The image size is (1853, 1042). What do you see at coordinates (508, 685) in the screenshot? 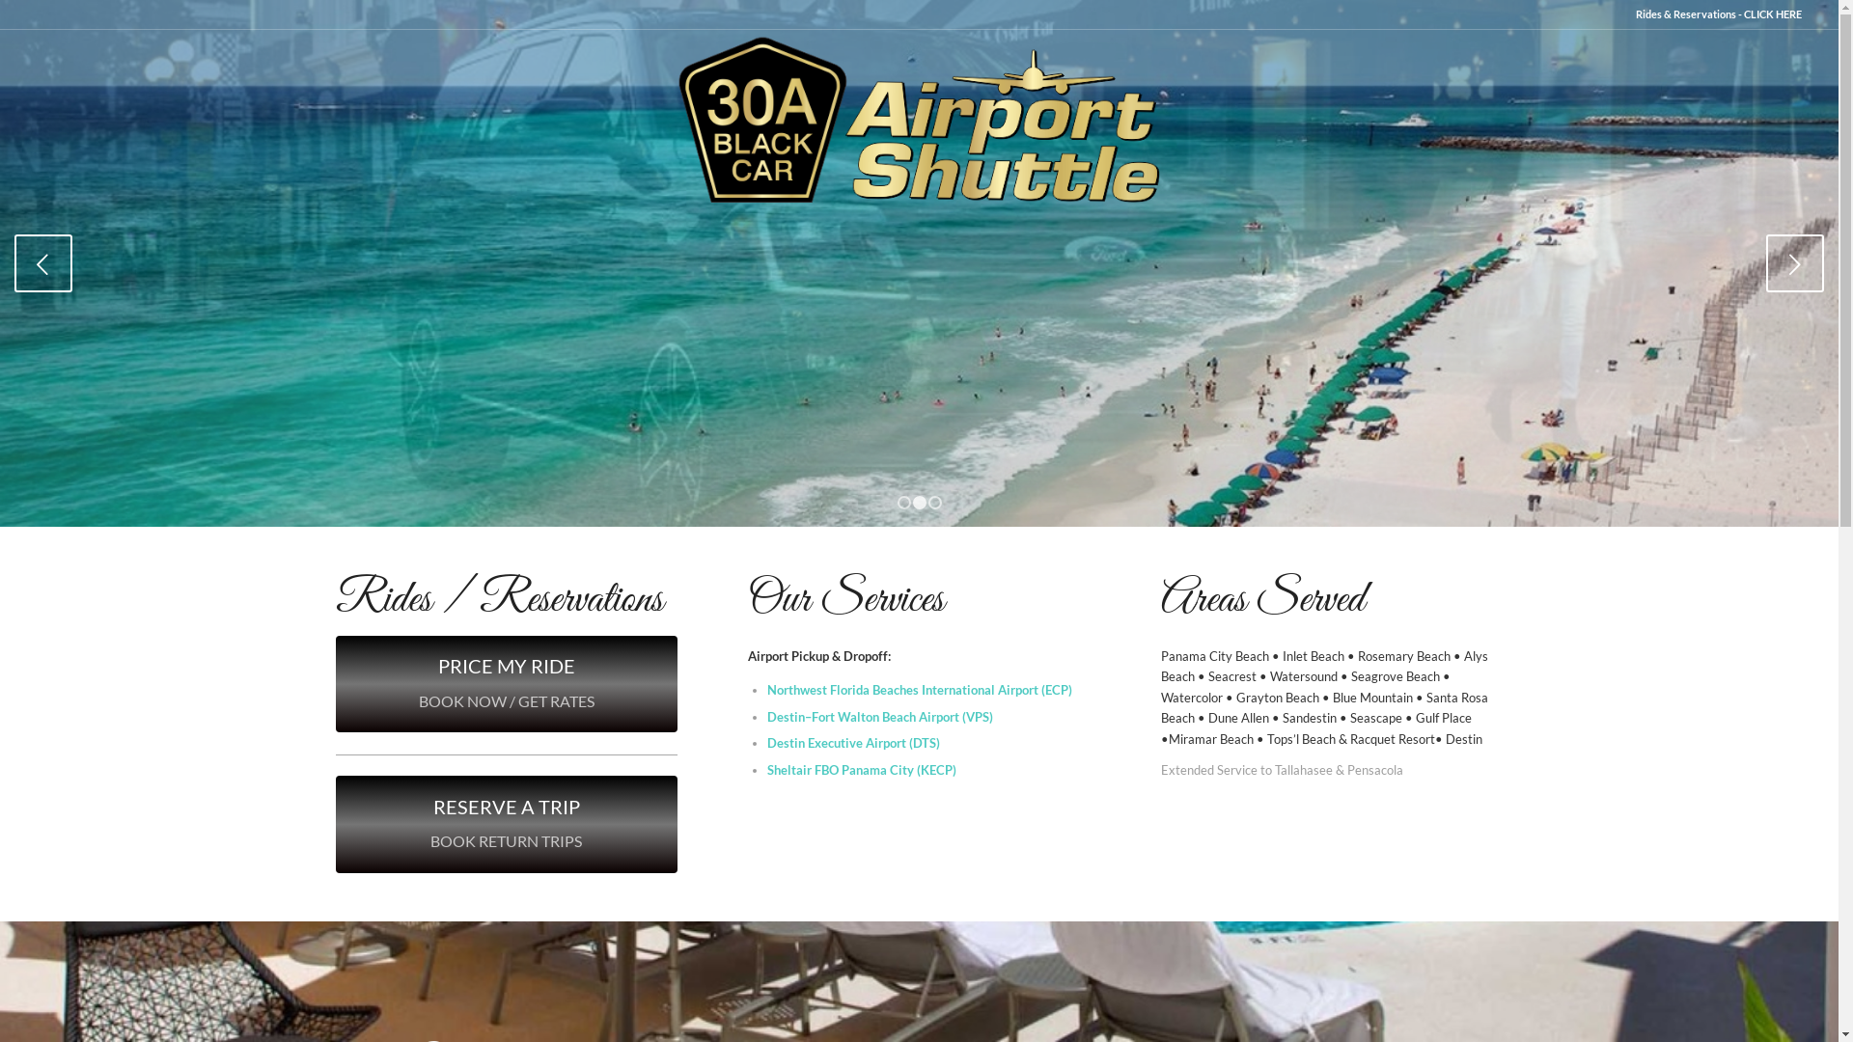
I see `PRICE MY RIDE
BOOK NOW / GET RATES` at bounding box center [508, 685].